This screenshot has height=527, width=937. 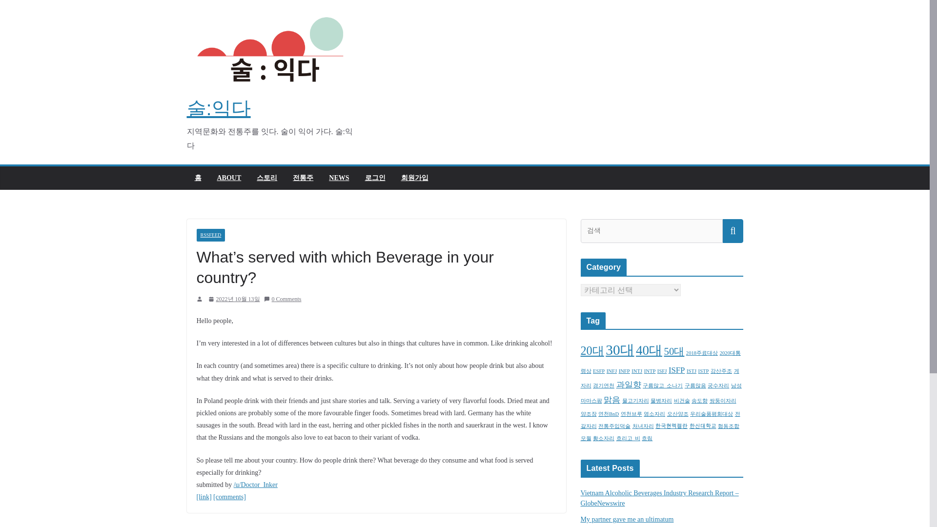 I want to click on ESFP, so click(x=598, y=371).